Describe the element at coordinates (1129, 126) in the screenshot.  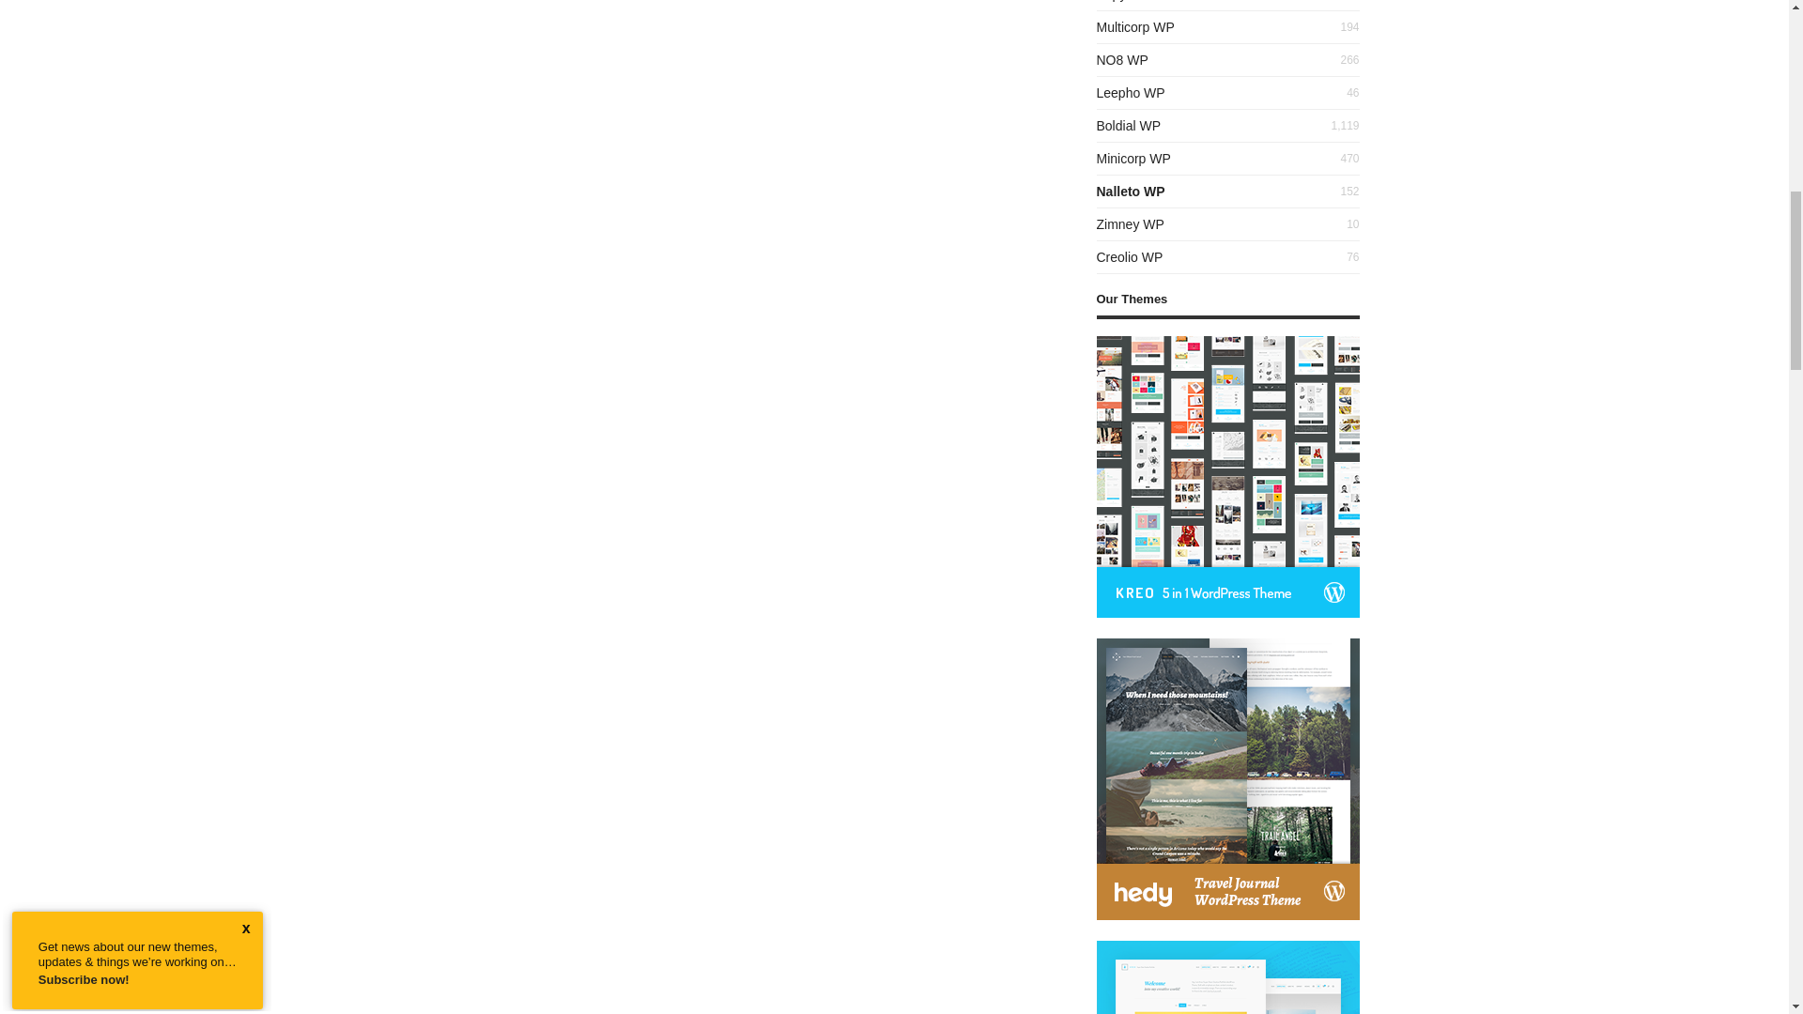
I see `Boldial WP` at that location.